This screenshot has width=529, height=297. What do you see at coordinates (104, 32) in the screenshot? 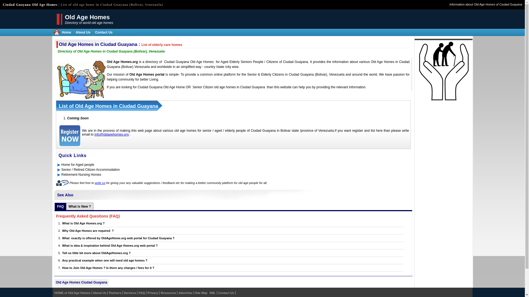
I see `Contact Us` at bounding box center [104, 32].